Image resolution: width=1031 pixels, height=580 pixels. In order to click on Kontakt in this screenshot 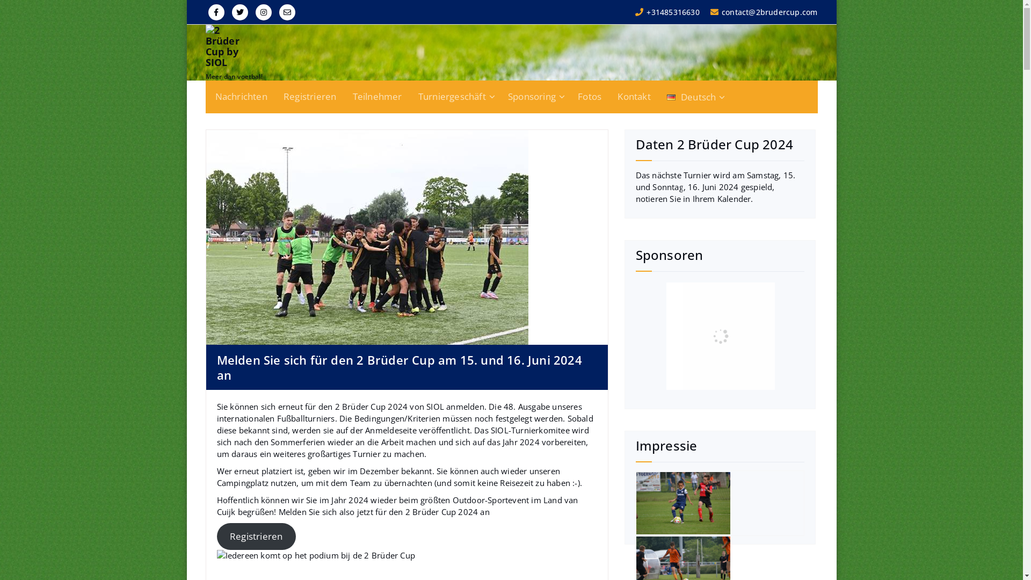, I will do `click(634, 97)`.